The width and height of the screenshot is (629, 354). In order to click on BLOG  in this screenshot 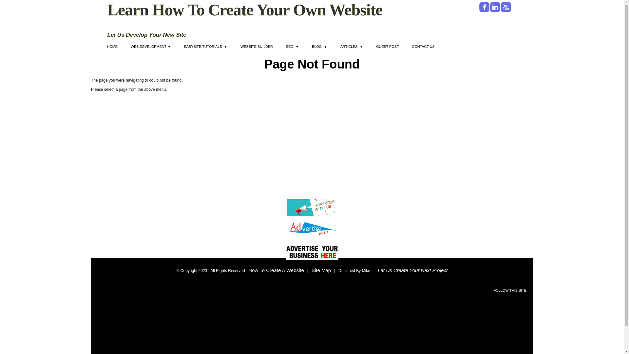, I will do `click(320, 48)`.